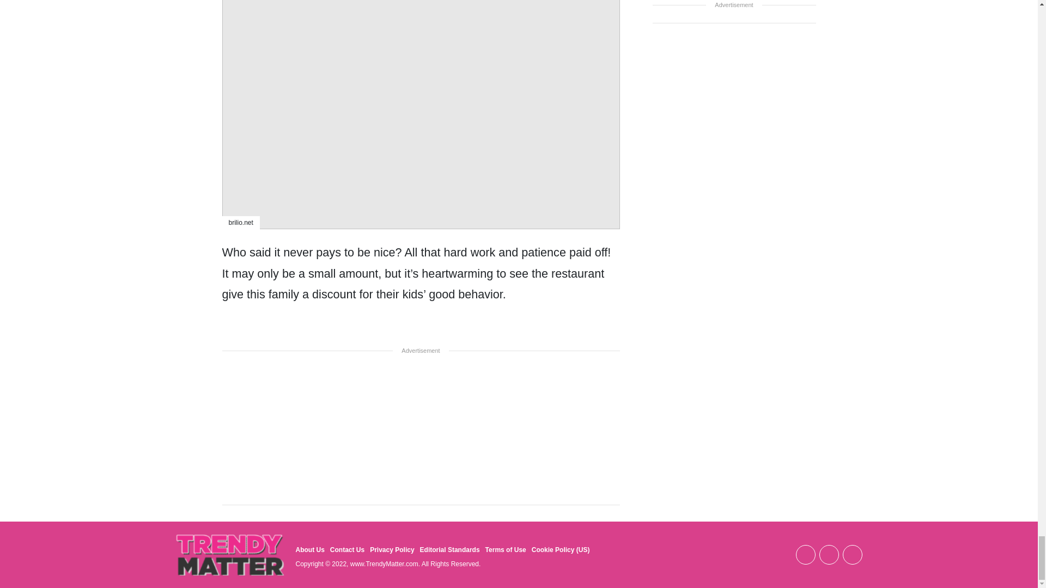 Image resolution: width=1046 pixels, height=588 pixels. I want to click on Terms of Use, so click(506, 550).